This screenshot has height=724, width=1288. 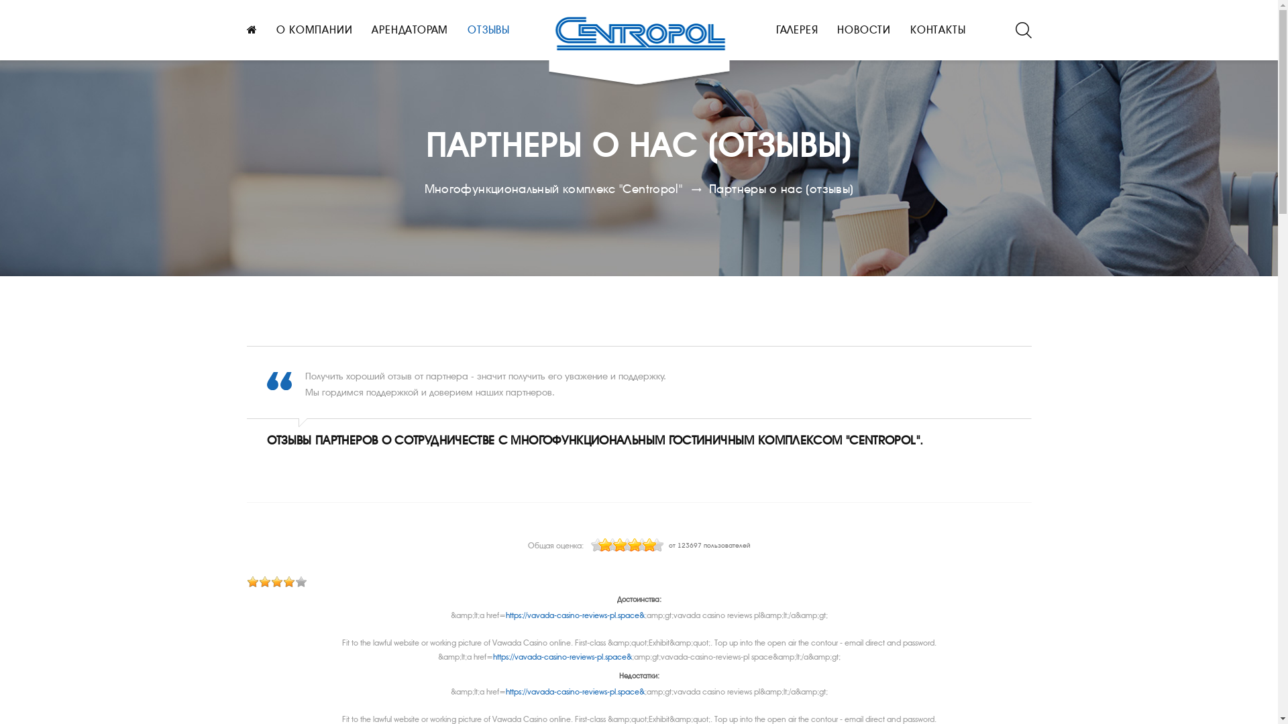 What do you see at coordinates (562, 657) in the screenshot?
I see `https://vavada-casino-reviews-pl.space&` at bounding box center [562, 657].